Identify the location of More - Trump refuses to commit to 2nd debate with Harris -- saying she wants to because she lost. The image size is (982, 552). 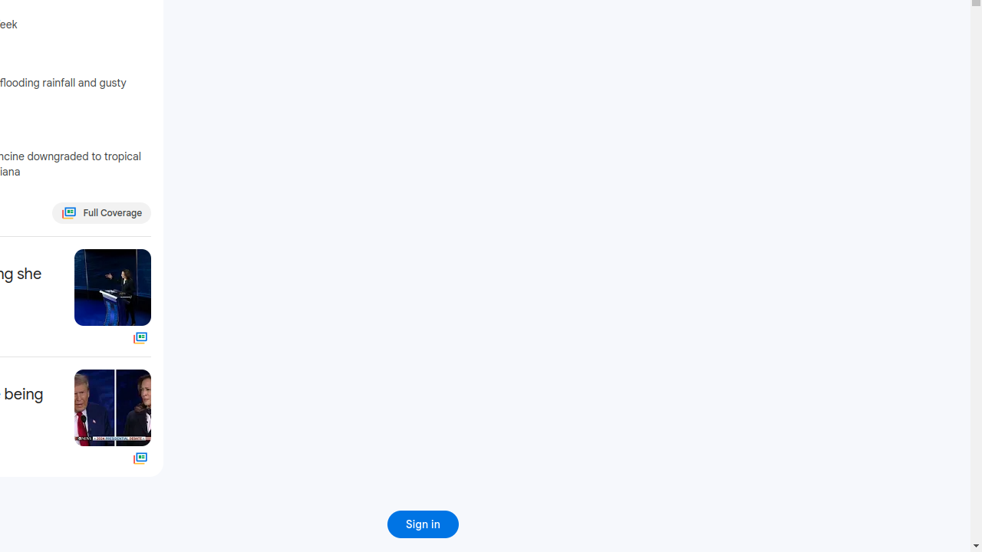
(58, 256).